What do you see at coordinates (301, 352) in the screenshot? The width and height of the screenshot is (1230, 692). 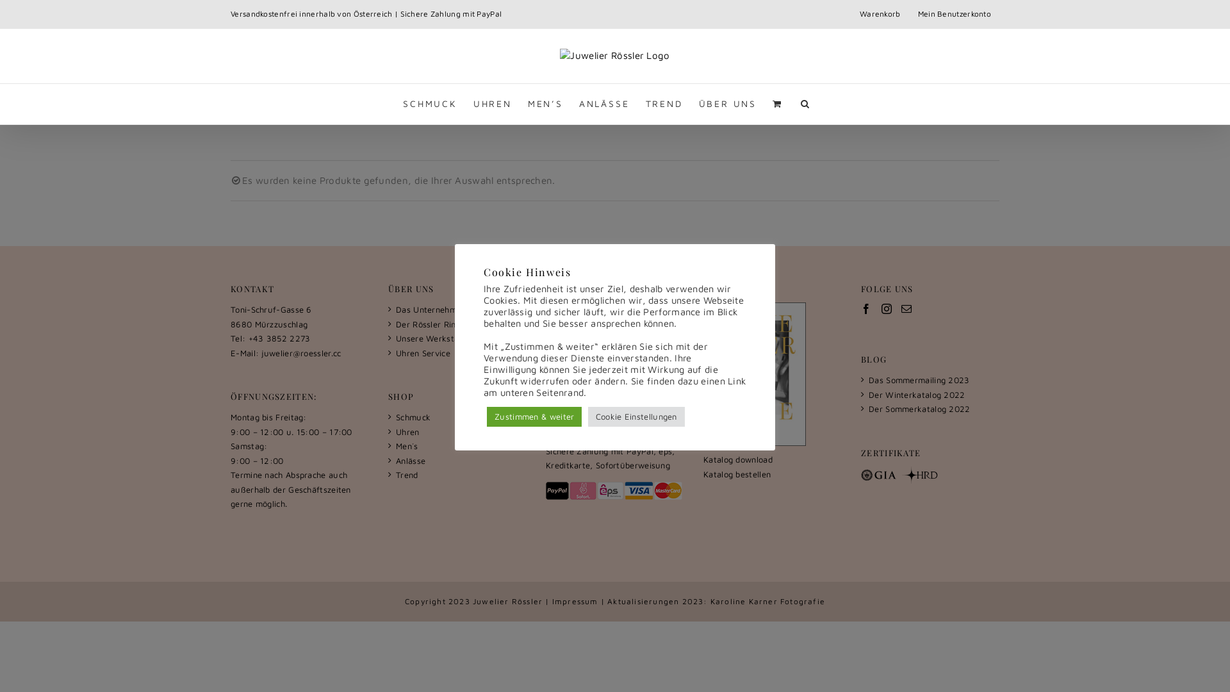 I see `juwelier@roessler.cc` at bounding box center [301, 352].